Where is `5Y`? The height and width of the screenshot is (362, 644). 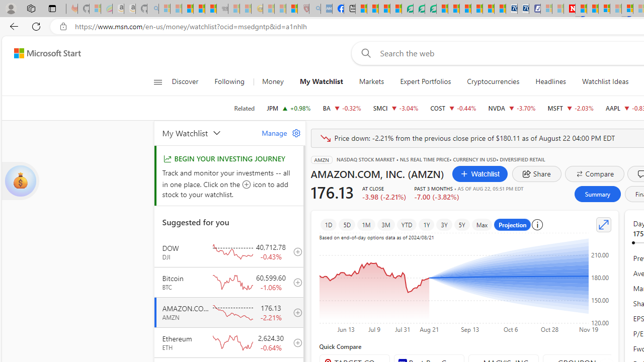 5Y is located at coordinates (462, 224).